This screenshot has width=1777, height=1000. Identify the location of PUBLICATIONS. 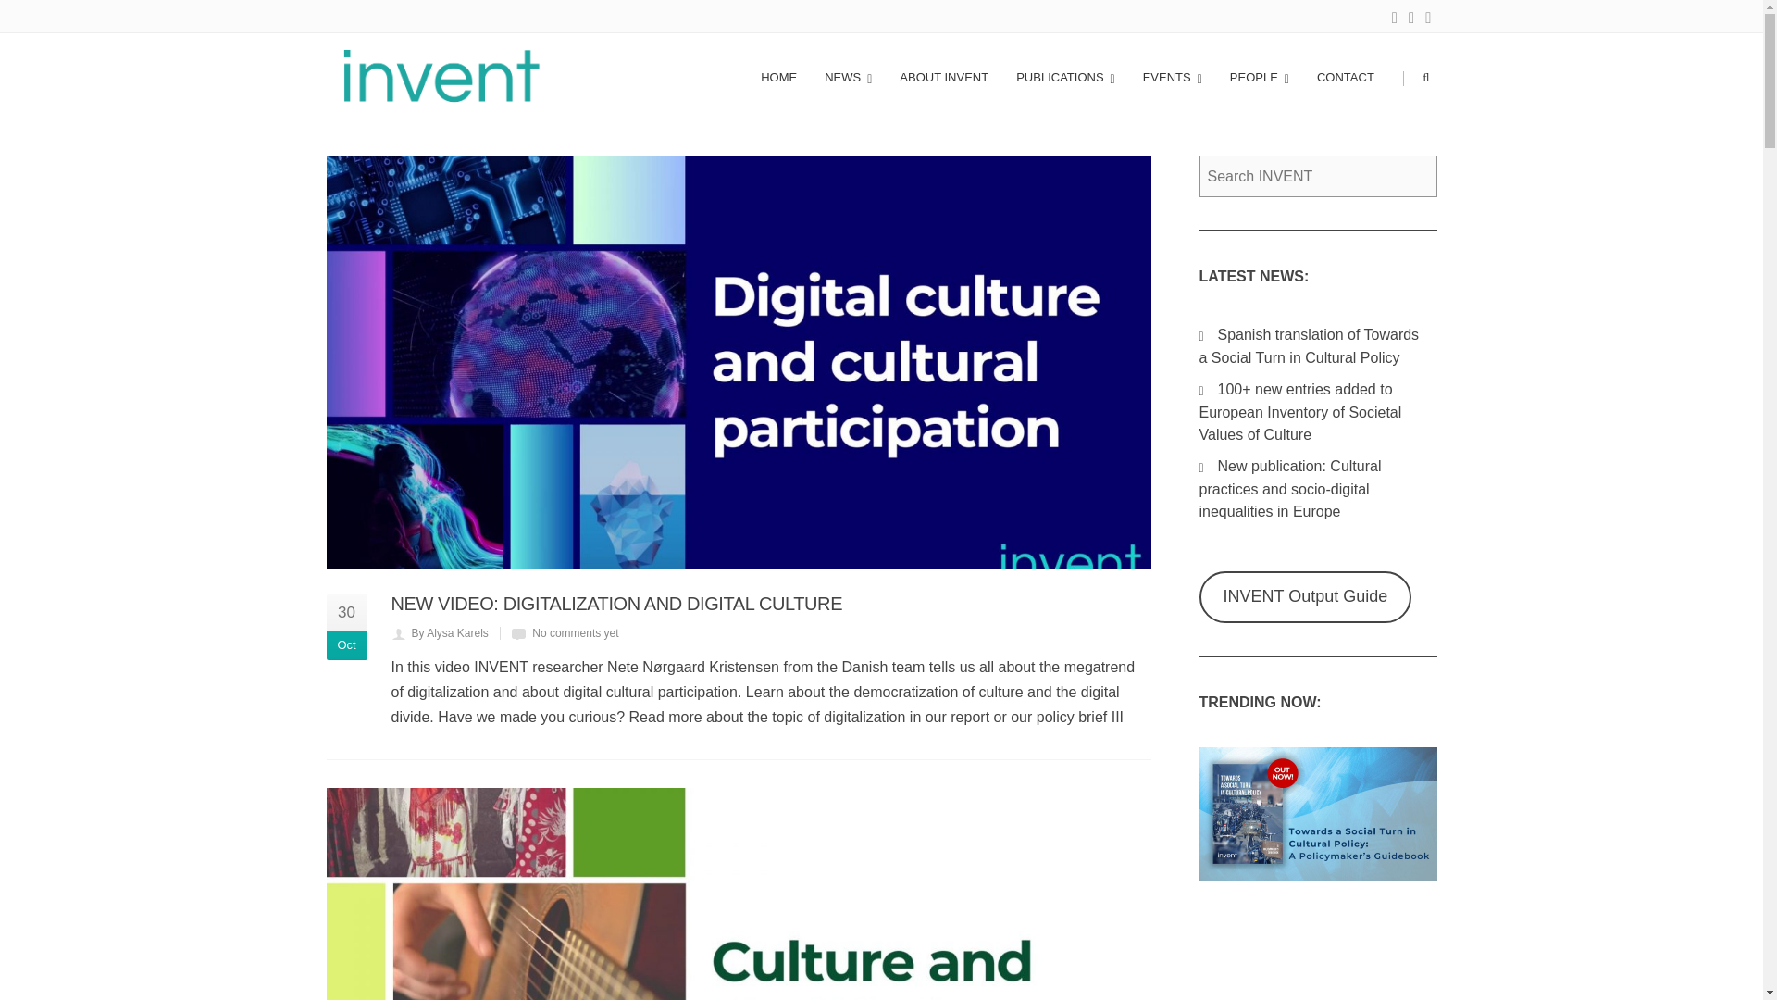
(1064, 76).